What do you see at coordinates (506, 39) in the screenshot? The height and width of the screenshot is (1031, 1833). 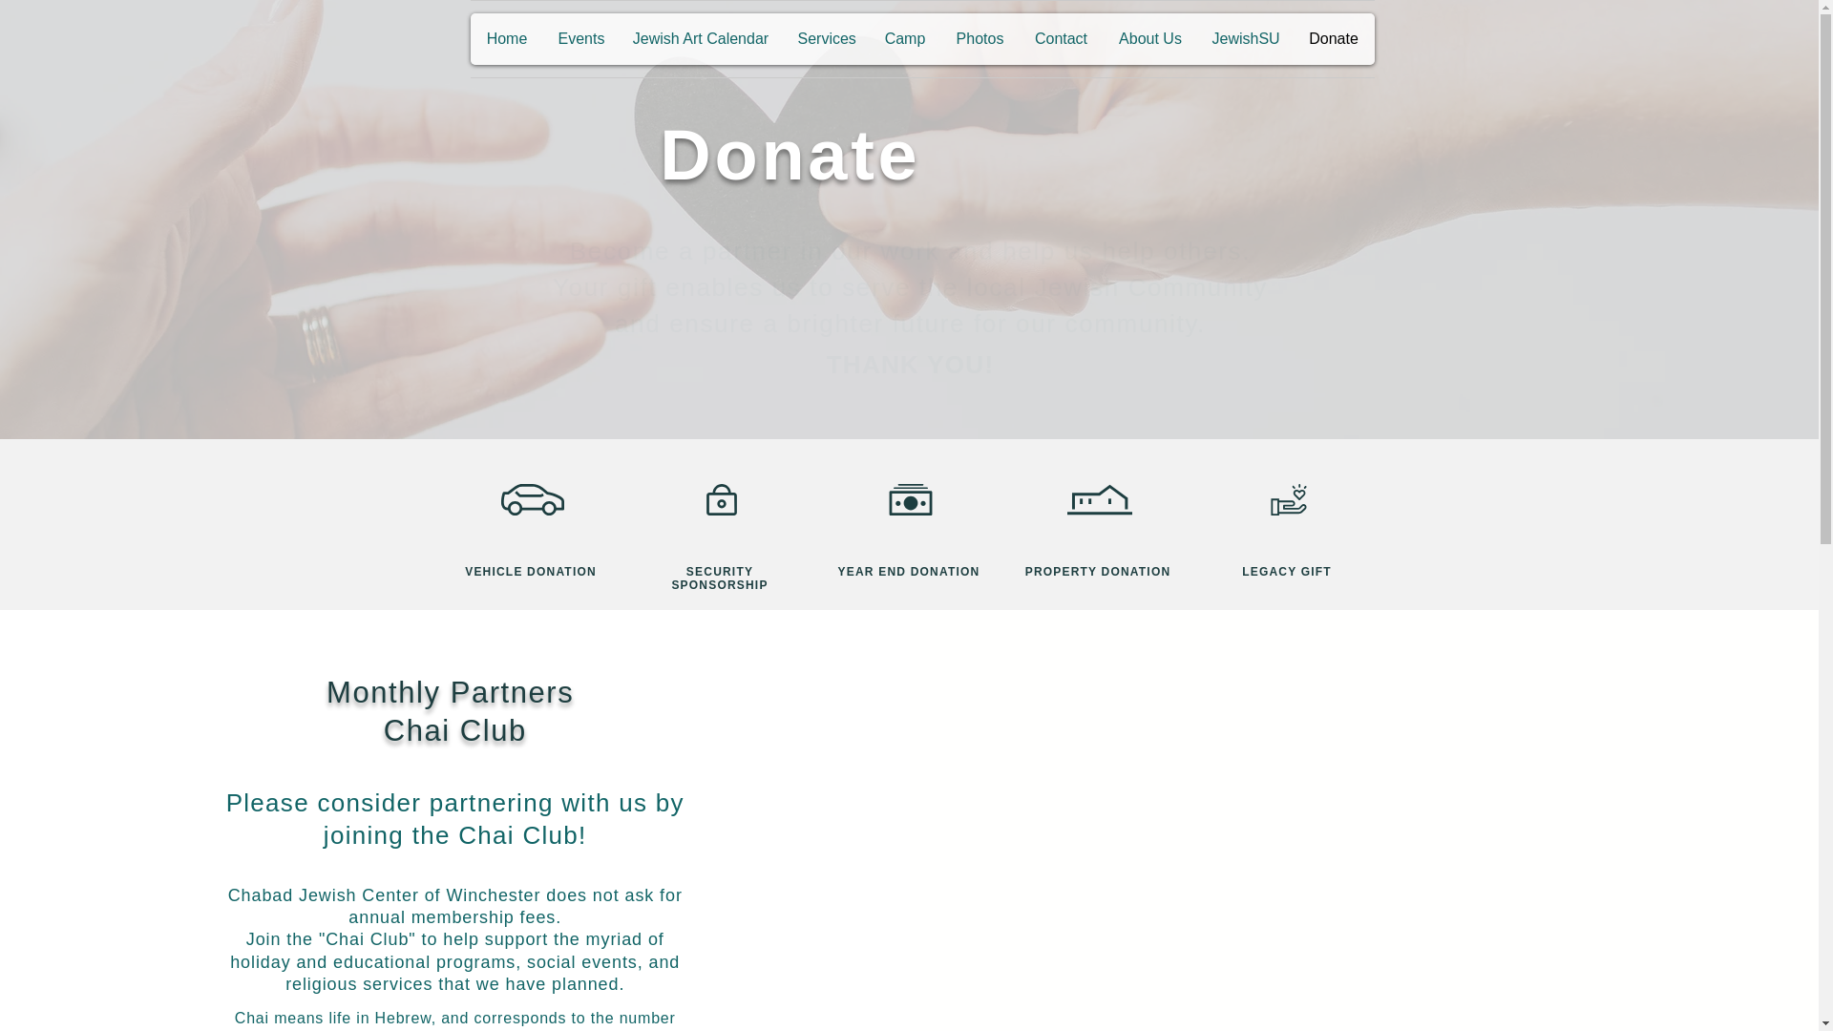 I see `Home` at bounding box center [506, 39].